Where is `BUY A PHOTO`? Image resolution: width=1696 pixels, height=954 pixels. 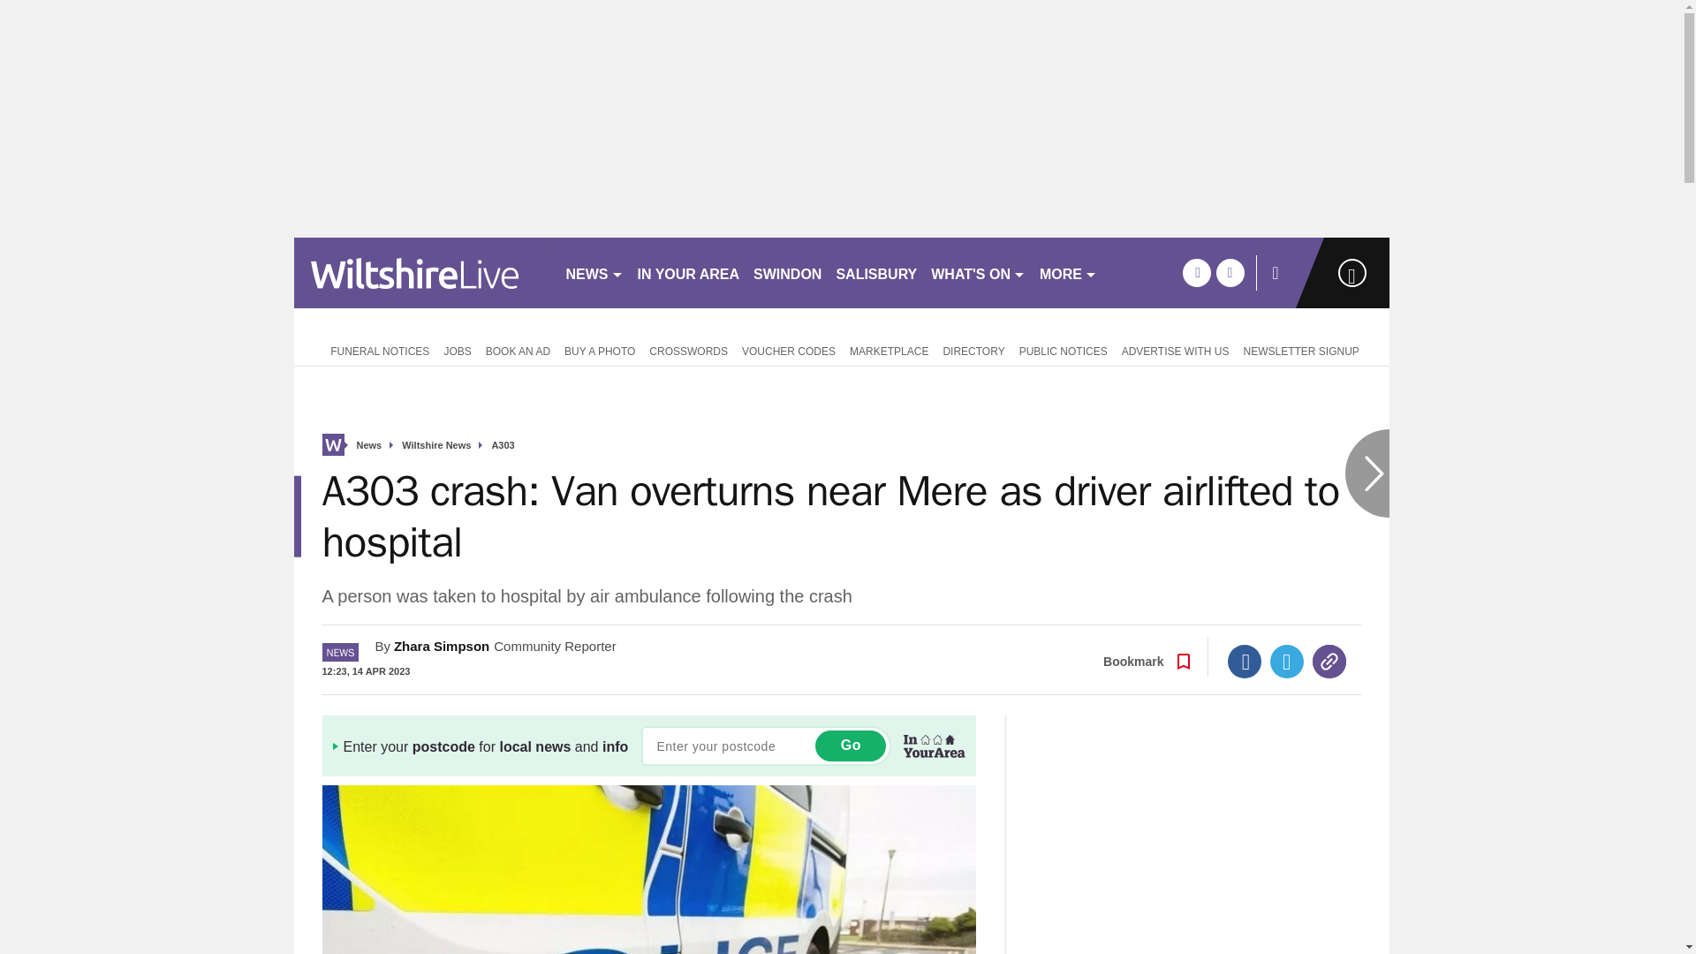 BUY A PHOTO is located at coordinates (600, 350).